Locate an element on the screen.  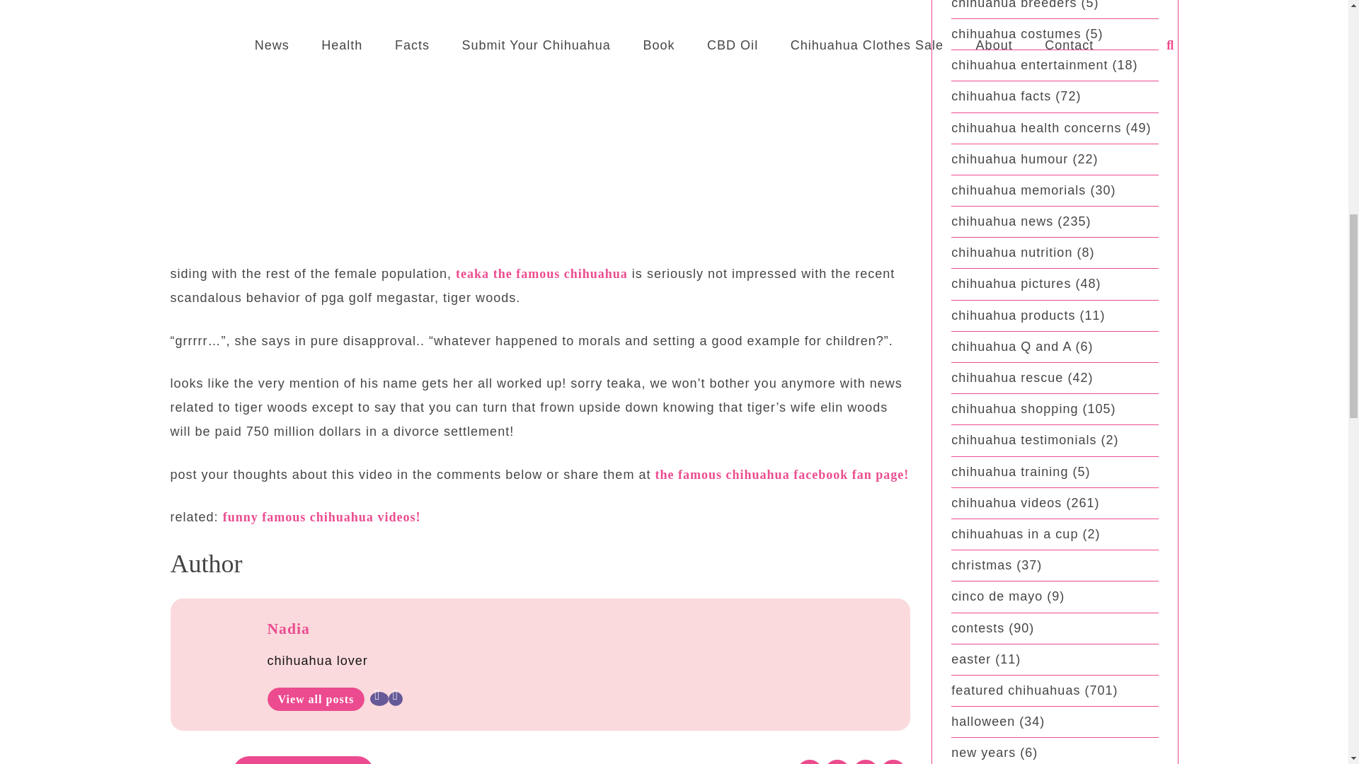
chihuahua facts is located at coordinates (1001, 96).